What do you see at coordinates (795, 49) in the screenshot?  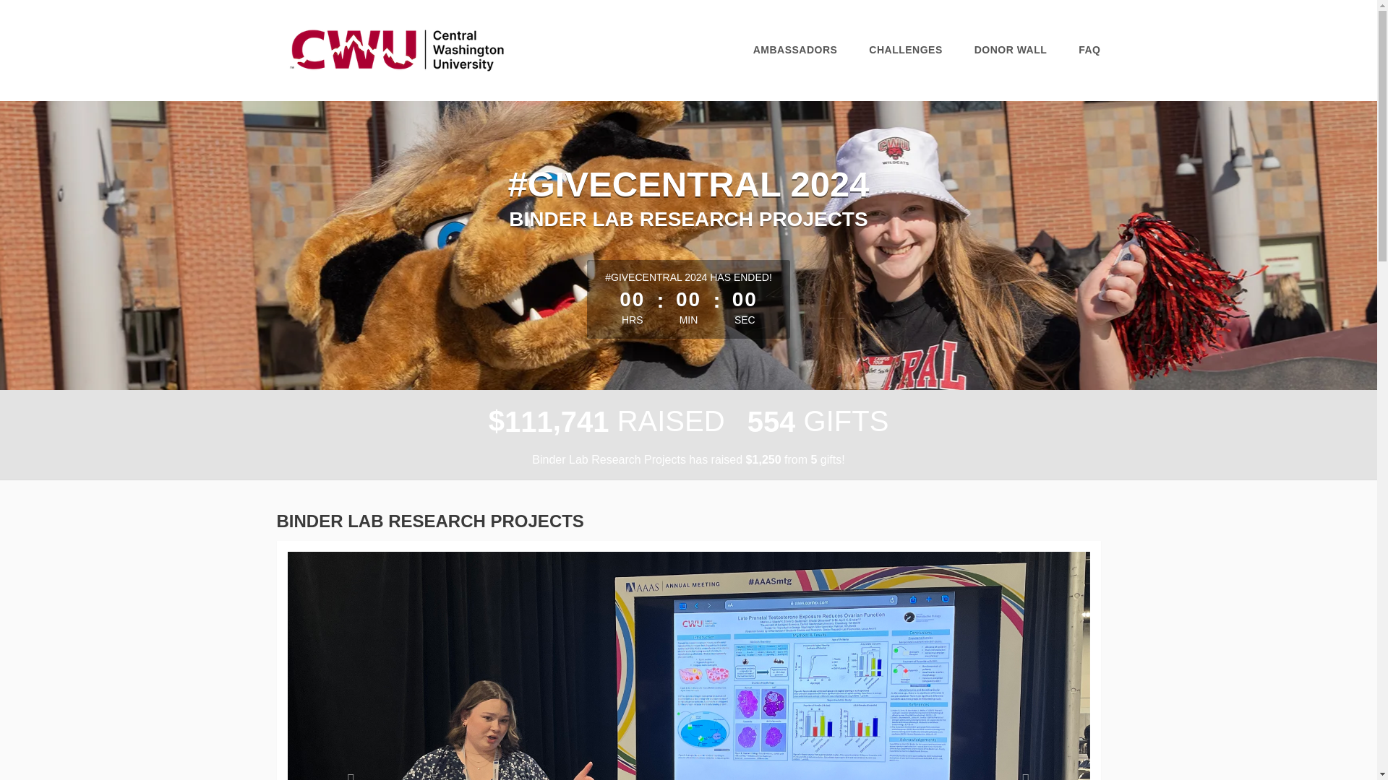 I see `AMBASSADORS` at bounding box center [795, 49].